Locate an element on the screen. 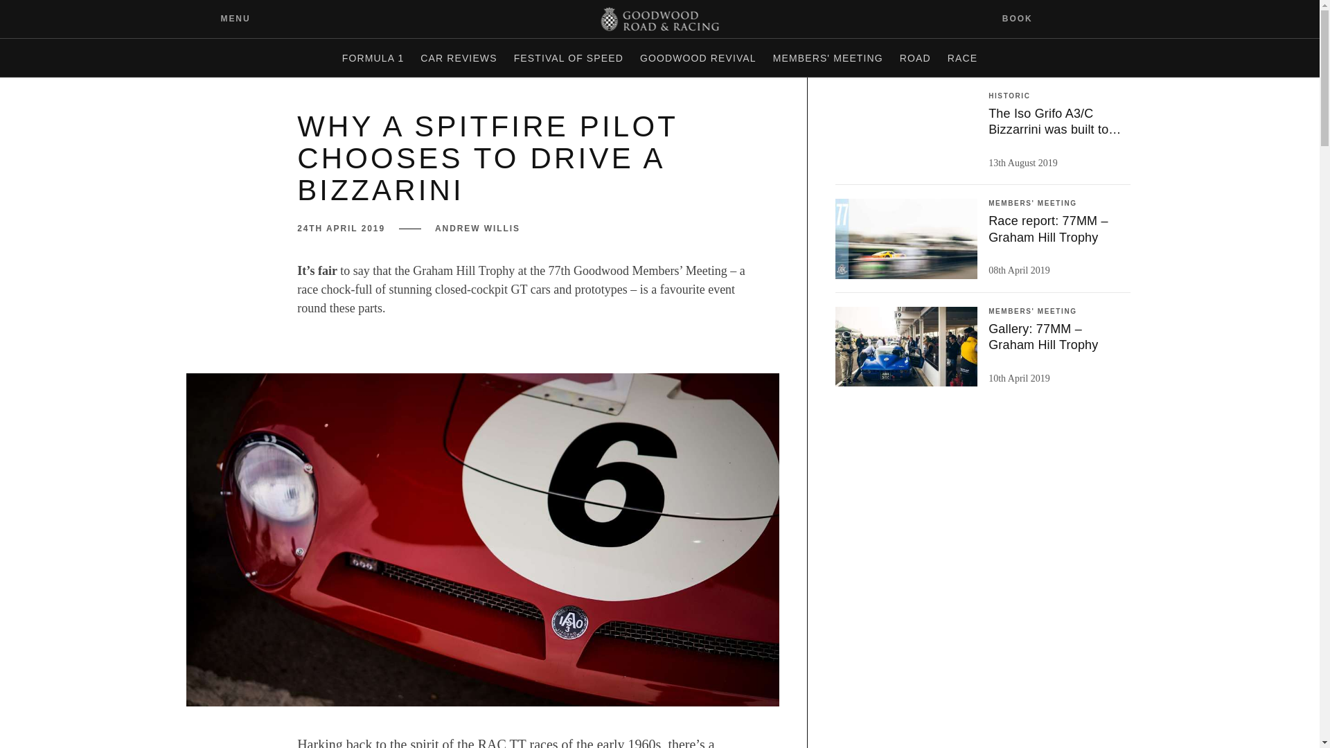  CAR REVIEWS is located at coordinates (459, 58).